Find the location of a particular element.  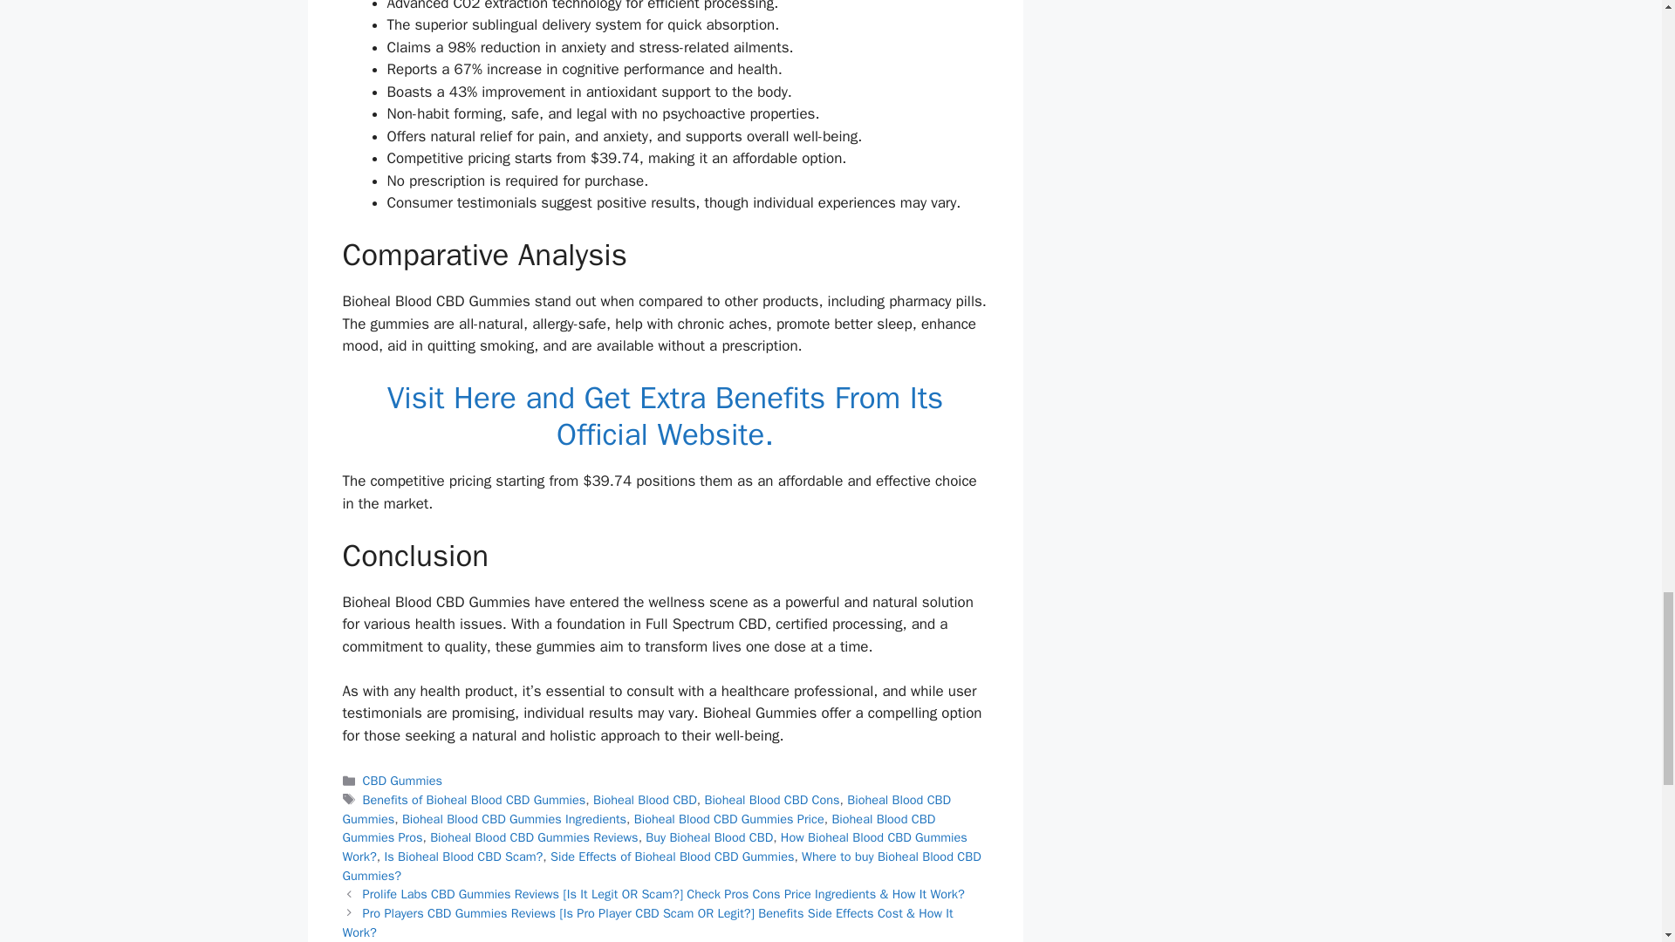

Visit Here and Get Extra Benefits From Its Official Website. is located at coordinates (665, 415).